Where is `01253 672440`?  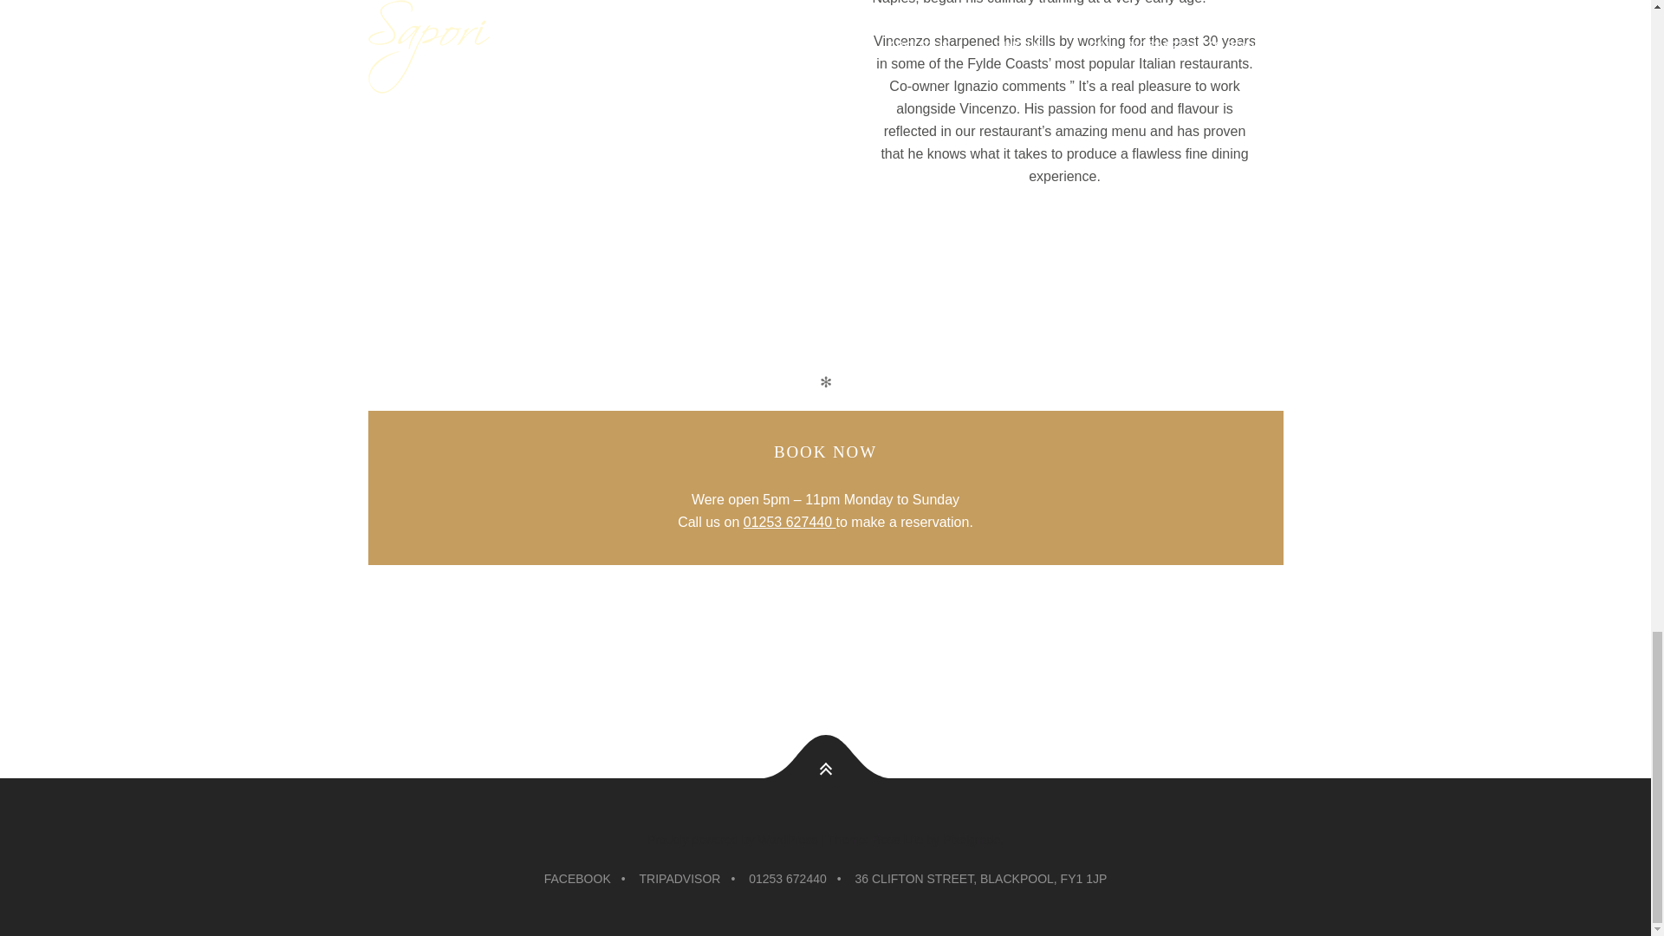
01253 672440 is located at coordinates (788, 879).